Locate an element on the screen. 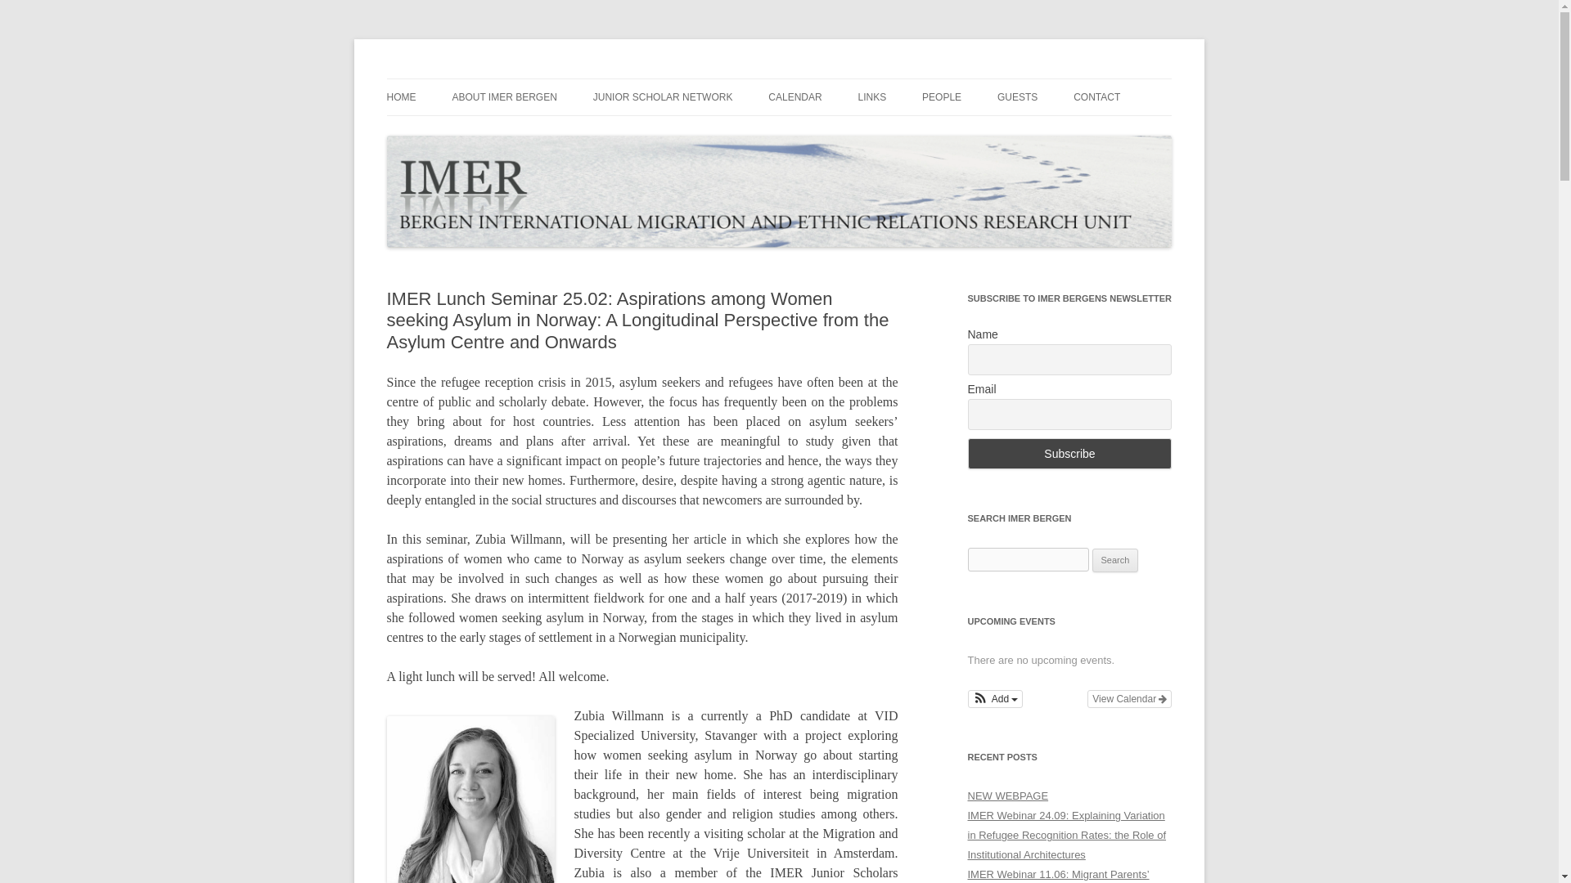 This screenshot has width=1571, height=883. CALENDAR is located at coordinates (795, 97).